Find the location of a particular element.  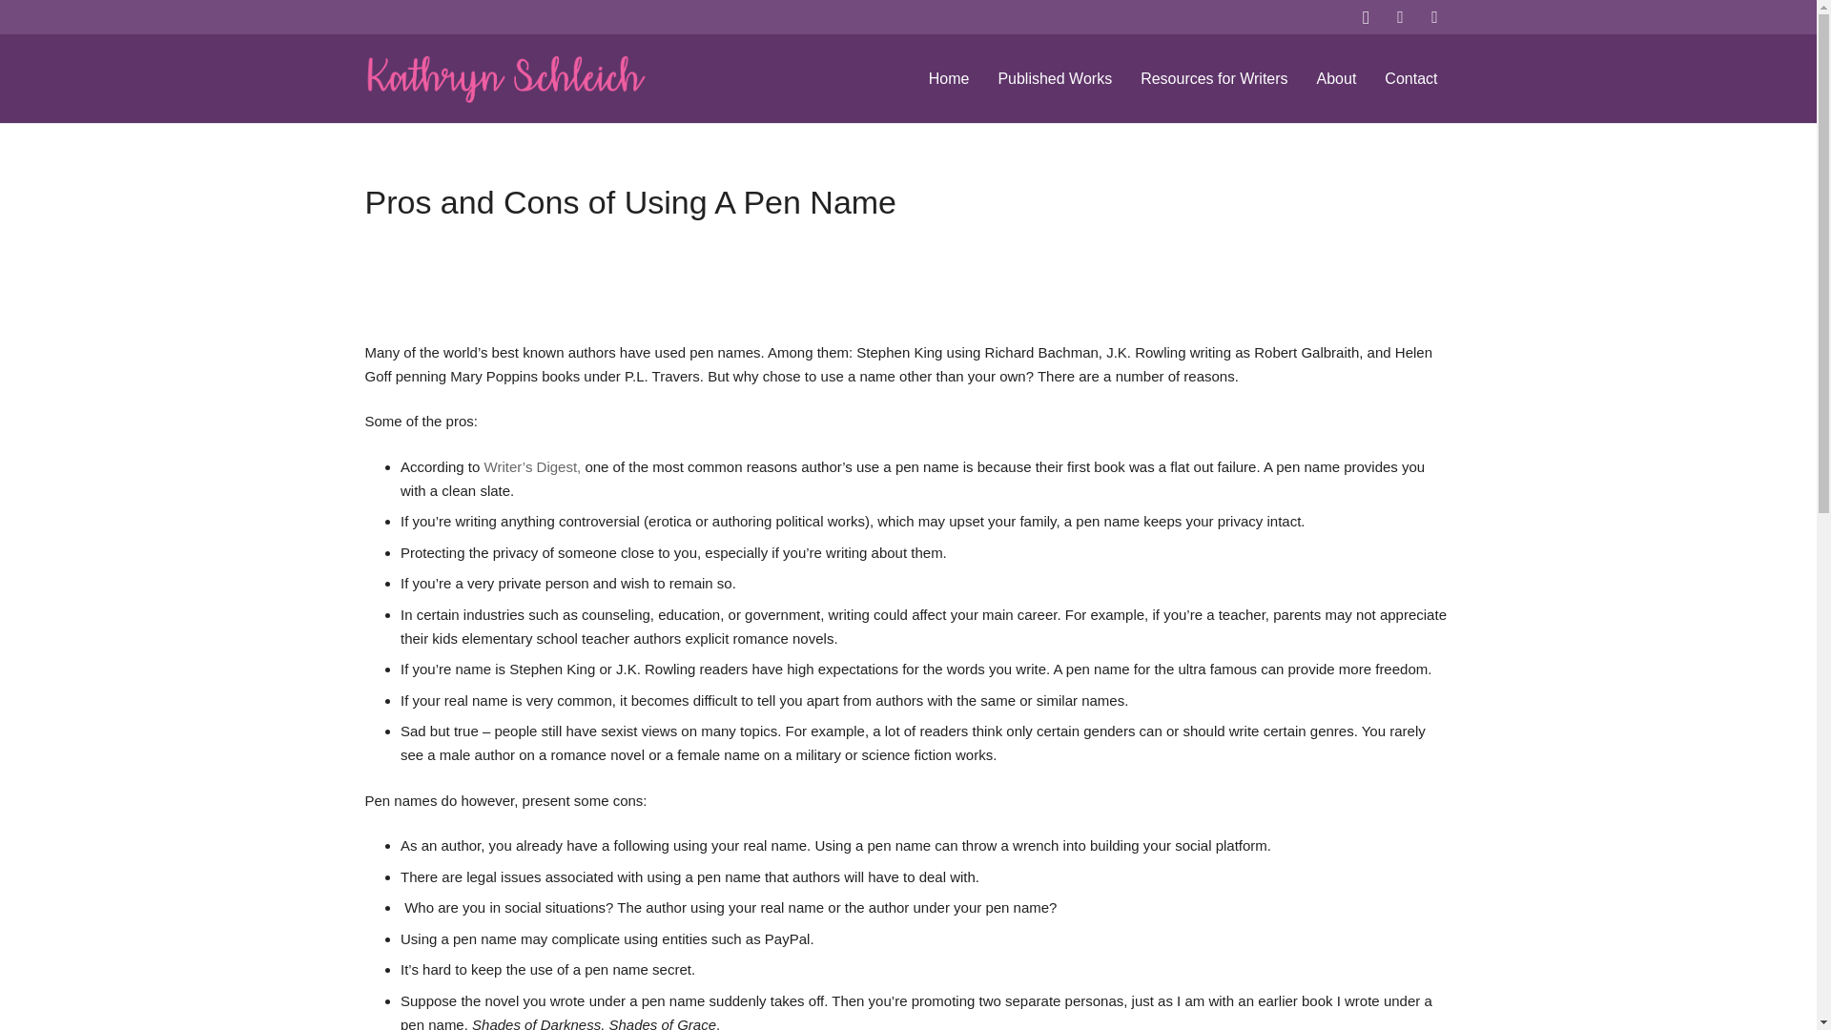

Published Works is located at coordinates (1055, 79).